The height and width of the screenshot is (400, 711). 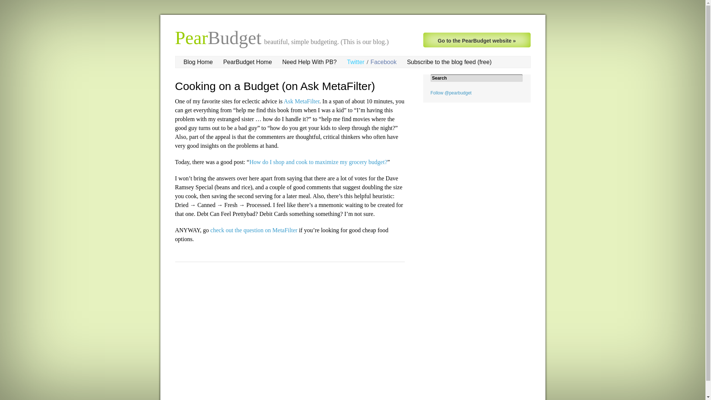 I want to click on Blog Home, so click(x=198, y=62).